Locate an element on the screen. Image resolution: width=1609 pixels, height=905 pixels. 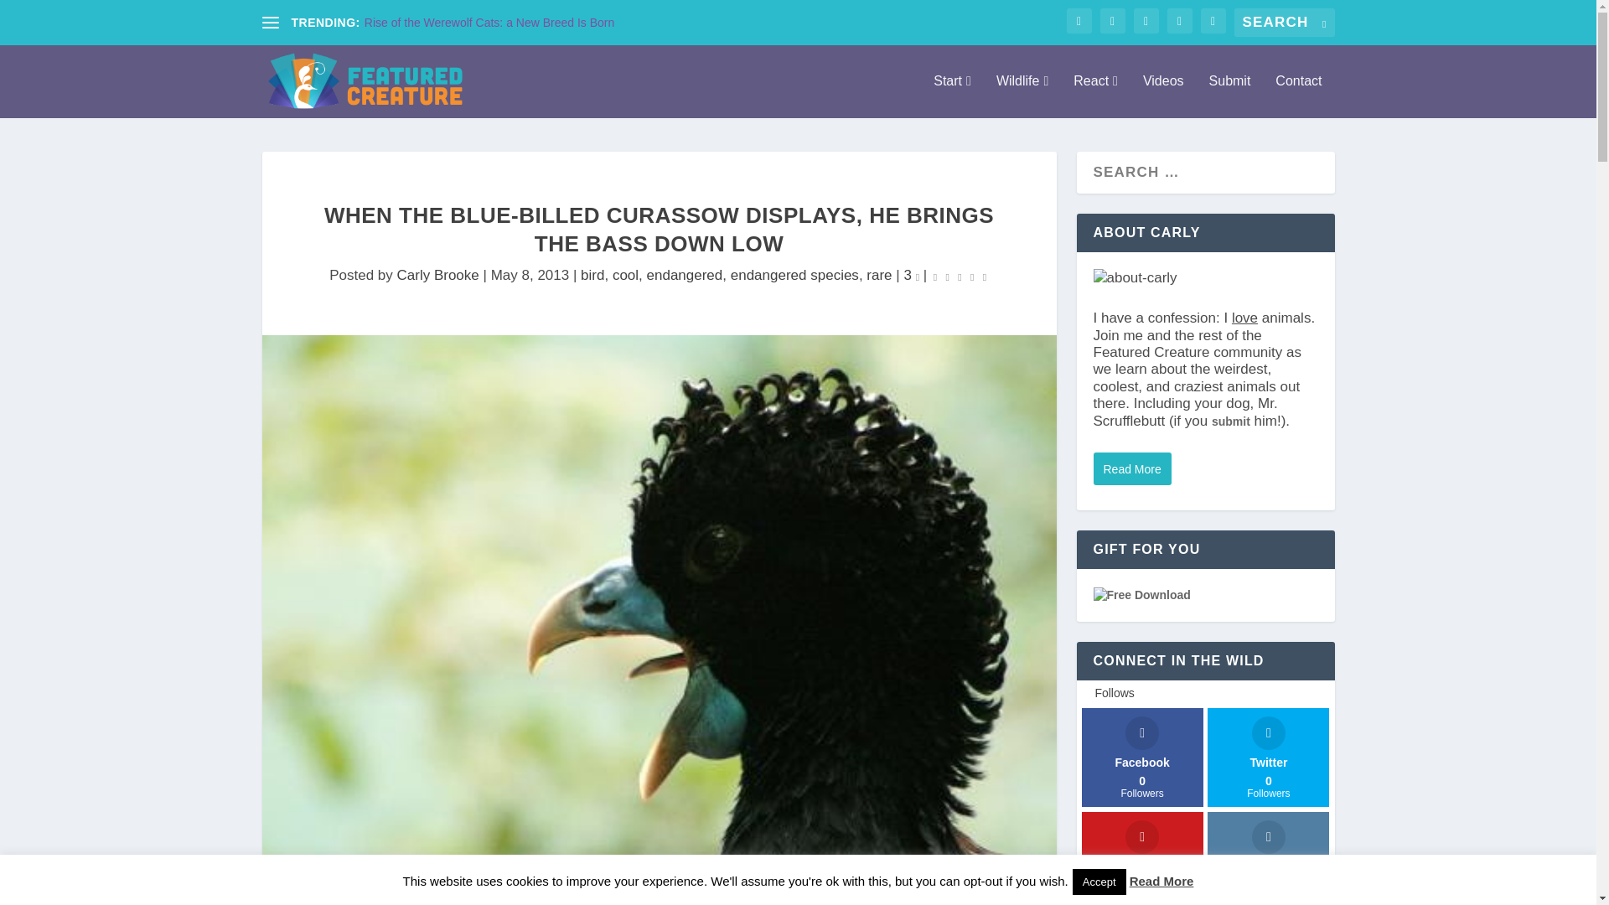
Submit is located at coordinates (1230, 96).